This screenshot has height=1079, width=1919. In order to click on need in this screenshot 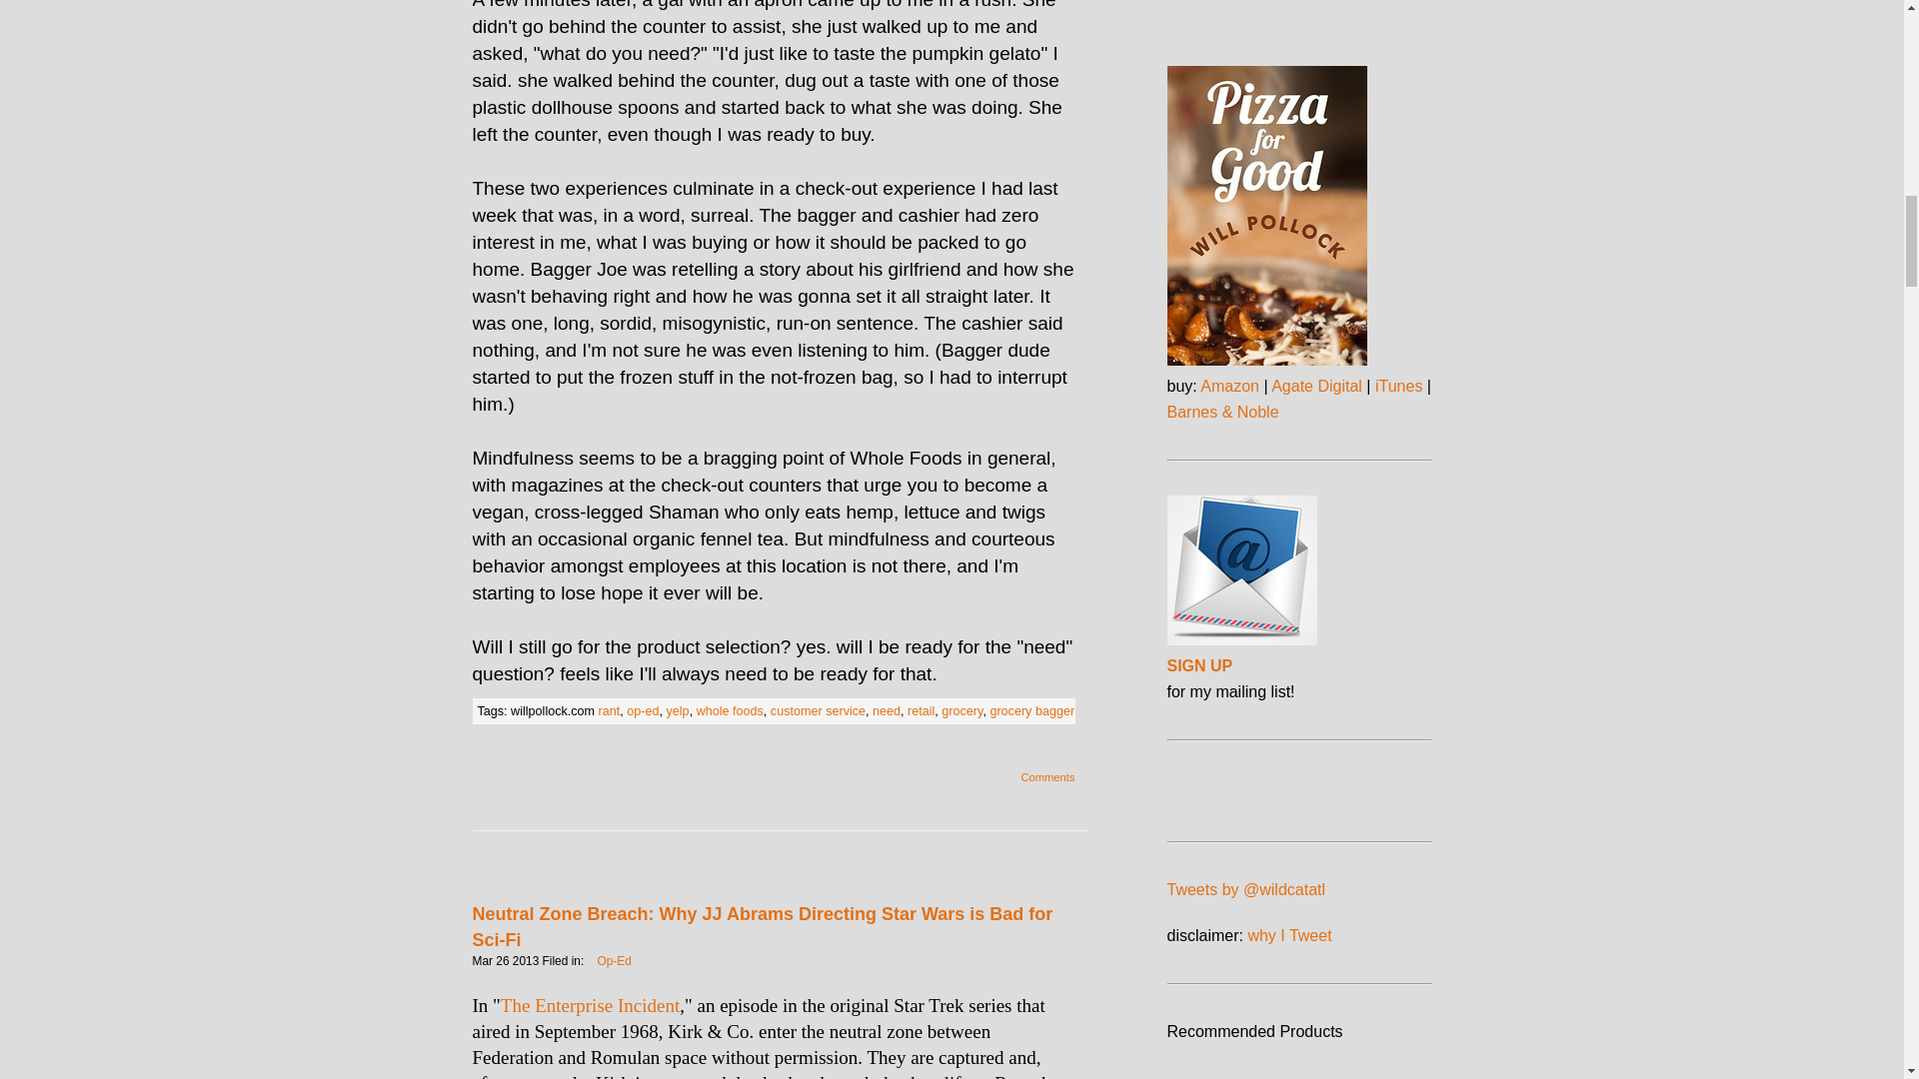, I will do `click(886, 711)`.